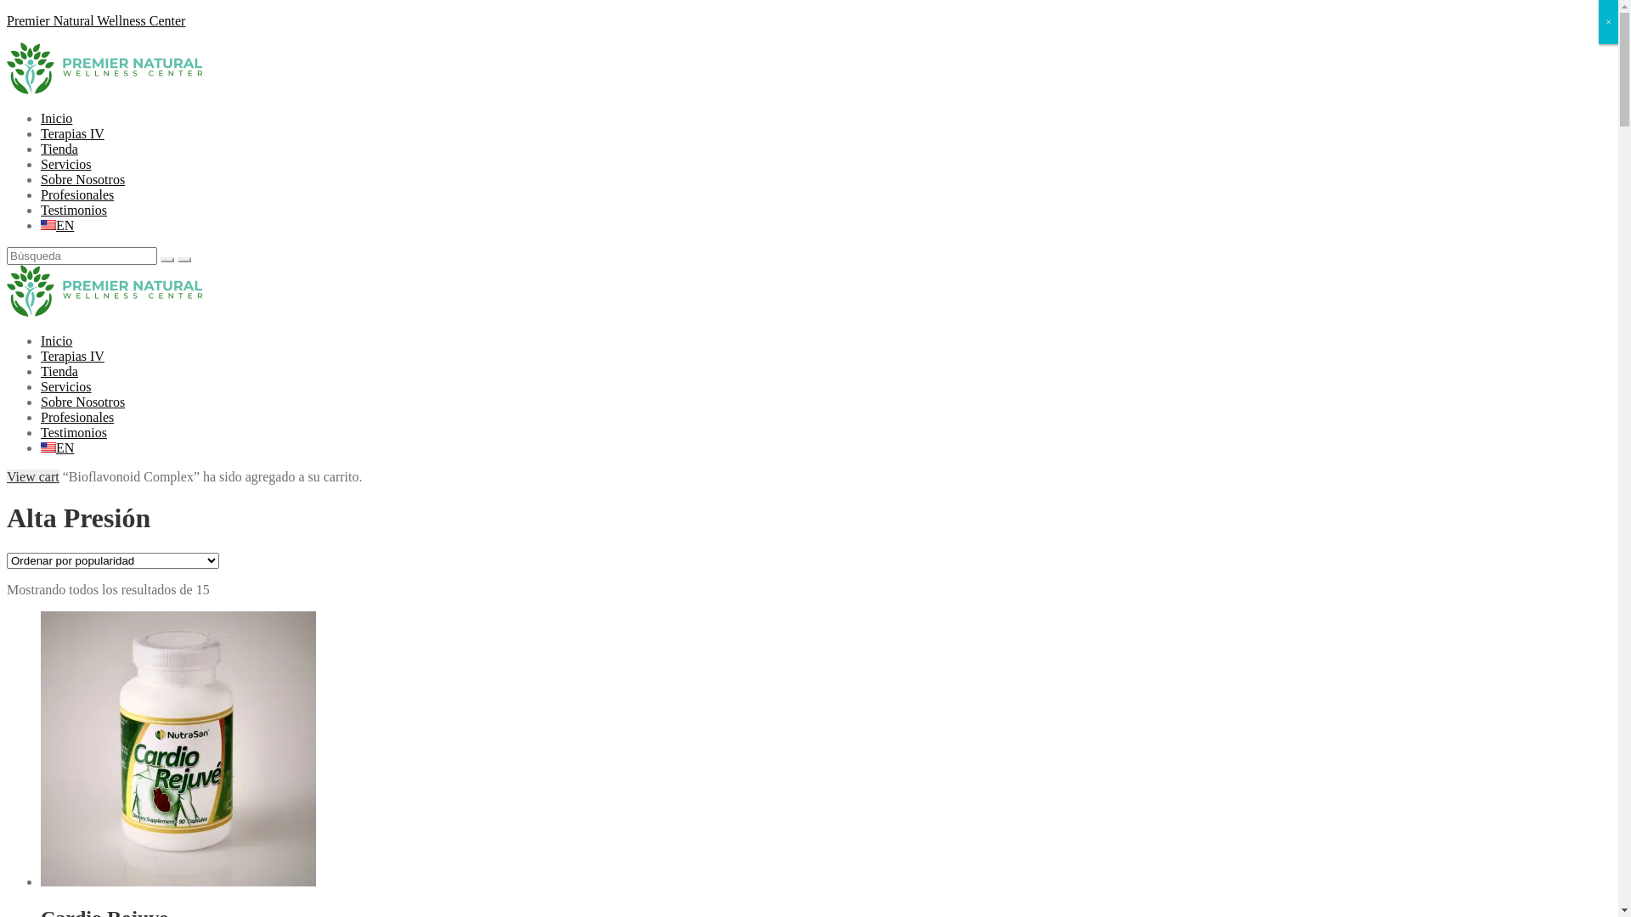  What do you see at coordinates (58, 226) in the screenshot?
I see `EN` at bounding box center [58, 226].